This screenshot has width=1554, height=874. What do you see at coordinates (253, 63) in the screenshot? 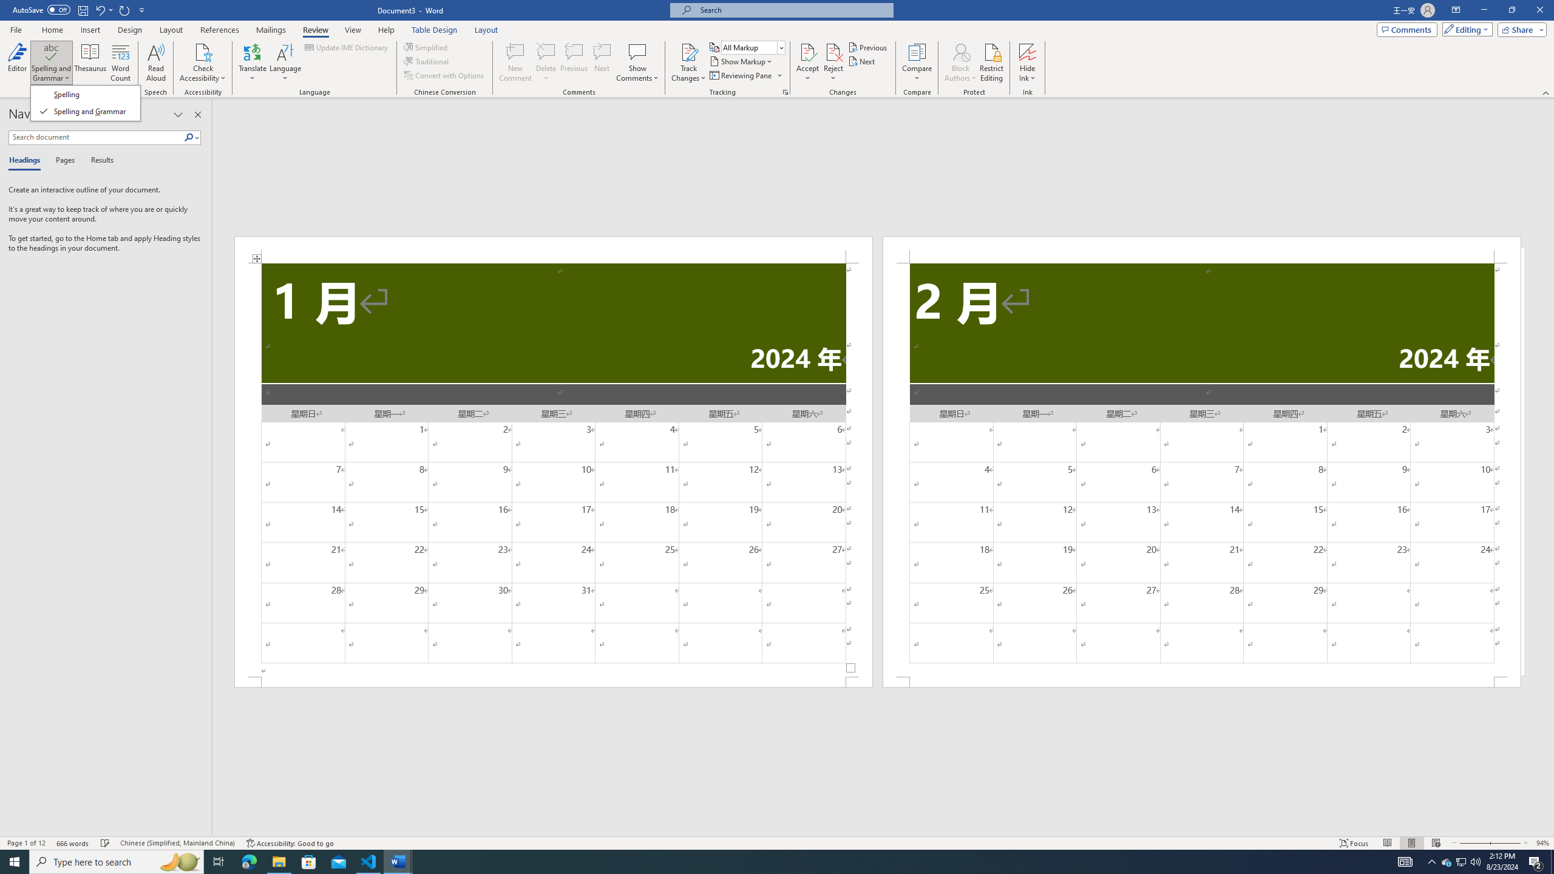
I see `Translate` at bounding box center [253, 63].